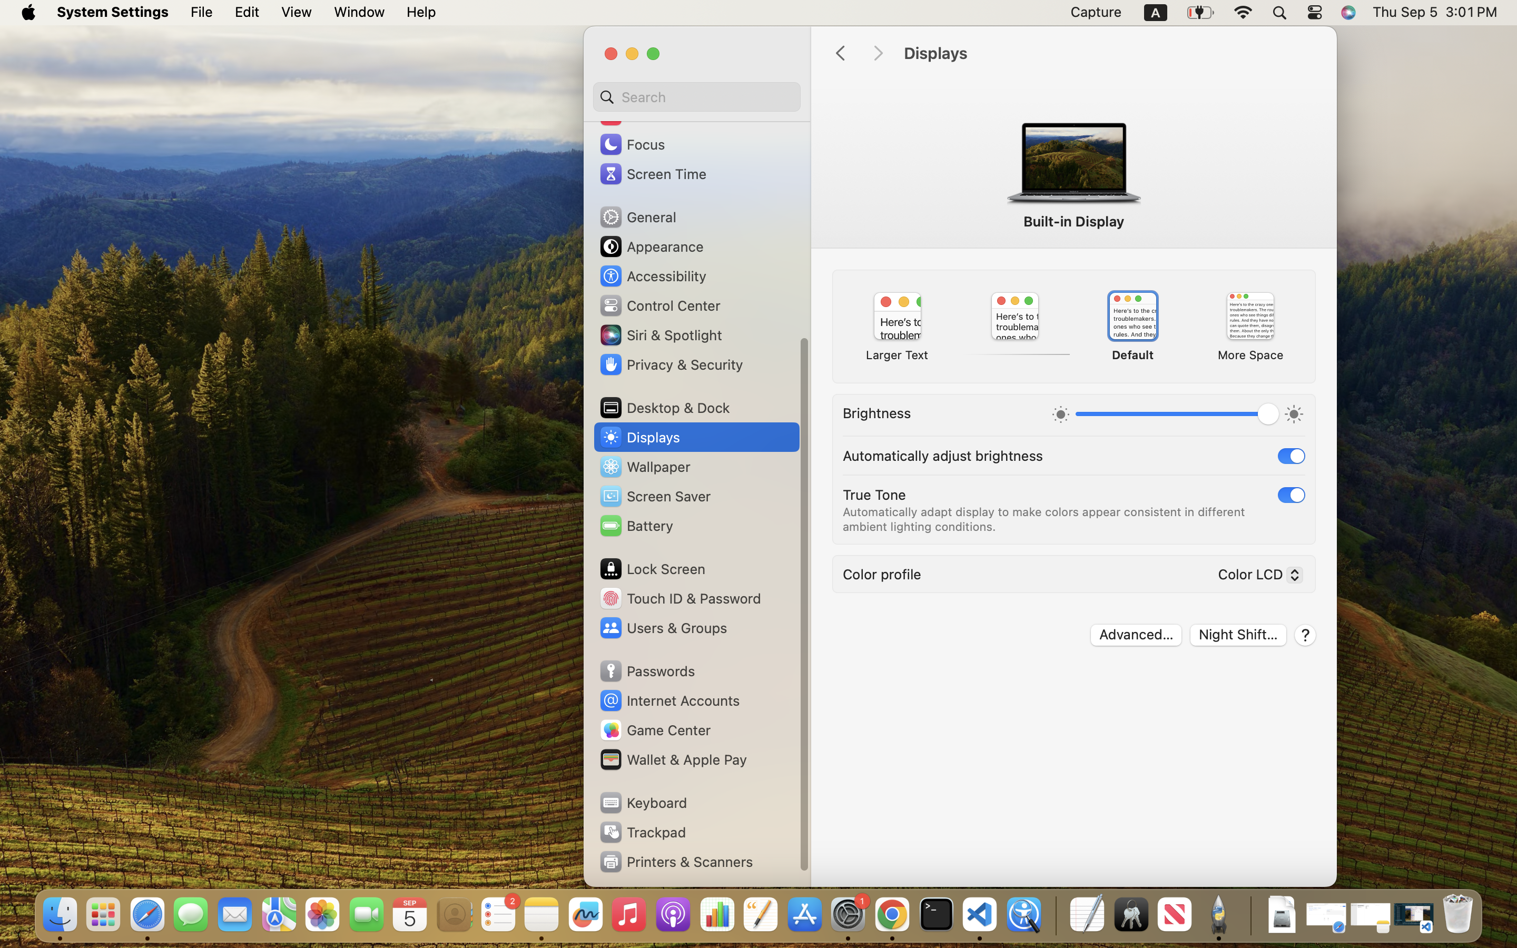  I want to click on Privacy & Security, so click(671, 364).